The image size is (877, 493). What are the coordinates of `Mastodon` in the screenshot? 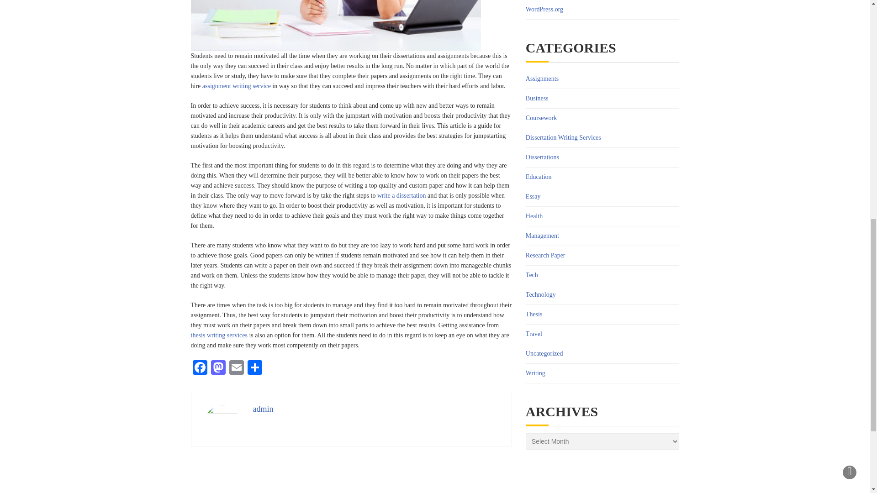 It's located at (218, 369).